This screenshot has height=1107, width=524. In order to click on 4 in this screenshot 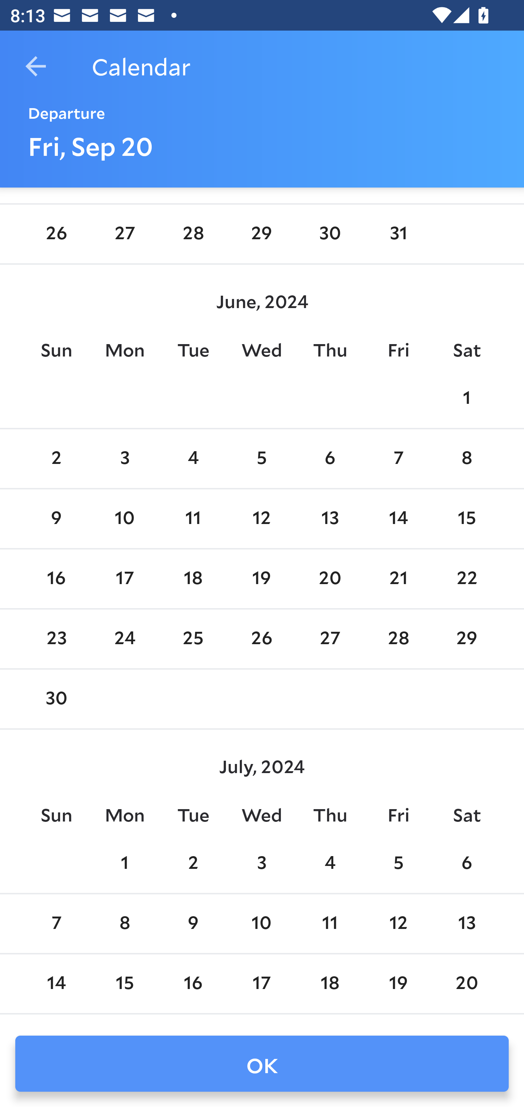, I will do `click(330, 863)`.